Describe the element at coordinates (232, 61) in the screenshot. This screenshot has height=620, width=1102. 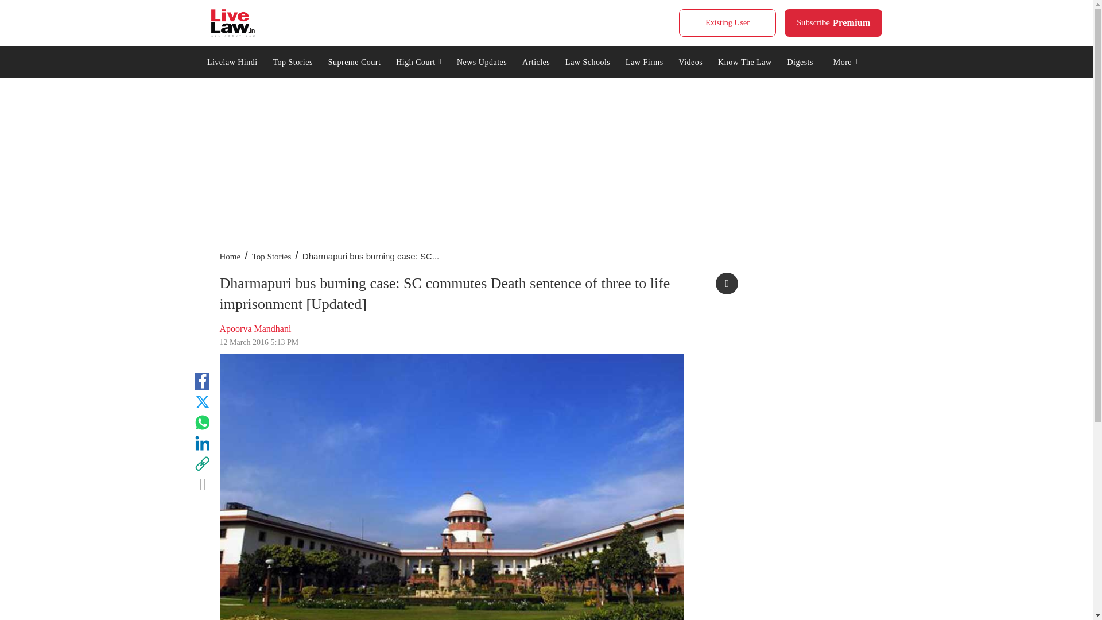
I see `Livelaw Hindi` at that location.